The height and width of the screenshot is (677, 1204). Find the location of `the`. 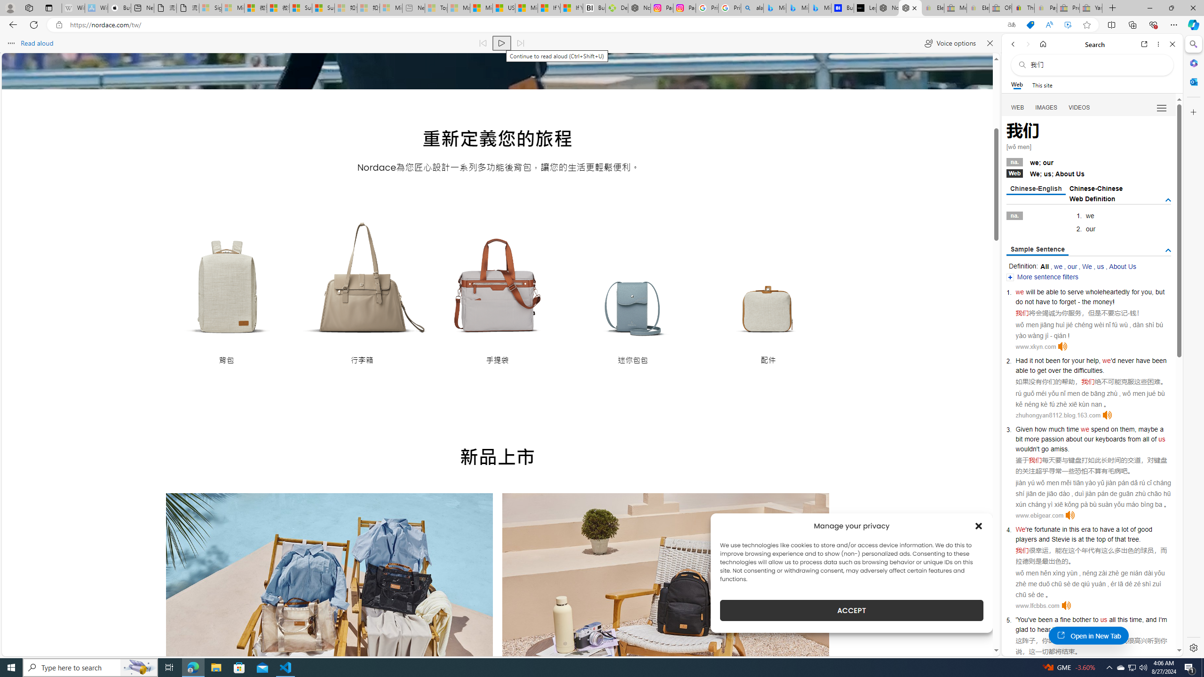

the is located at coordinates (1067, 370).